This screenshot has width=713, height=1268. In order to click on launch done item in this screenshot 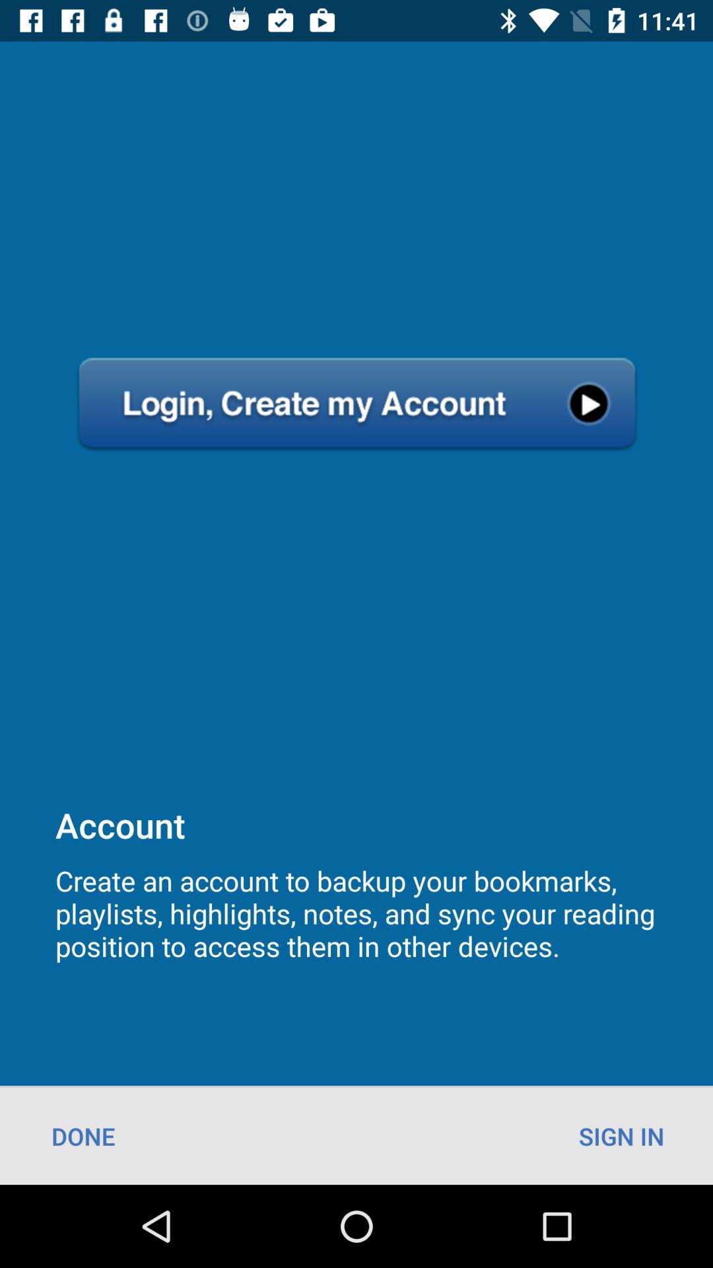, I will do `click(83, 1136)`.